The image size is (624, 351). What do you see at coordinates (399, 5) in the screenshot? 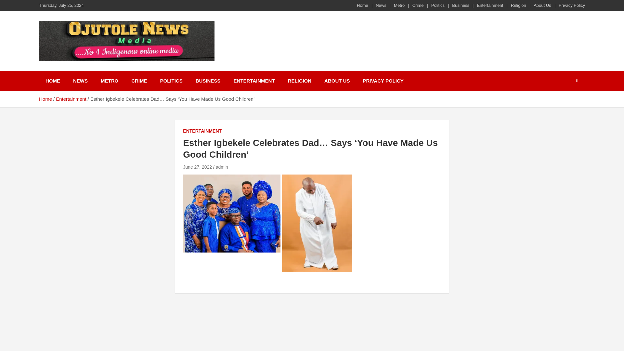
I see `Metro` at bounding box center [399, 5].